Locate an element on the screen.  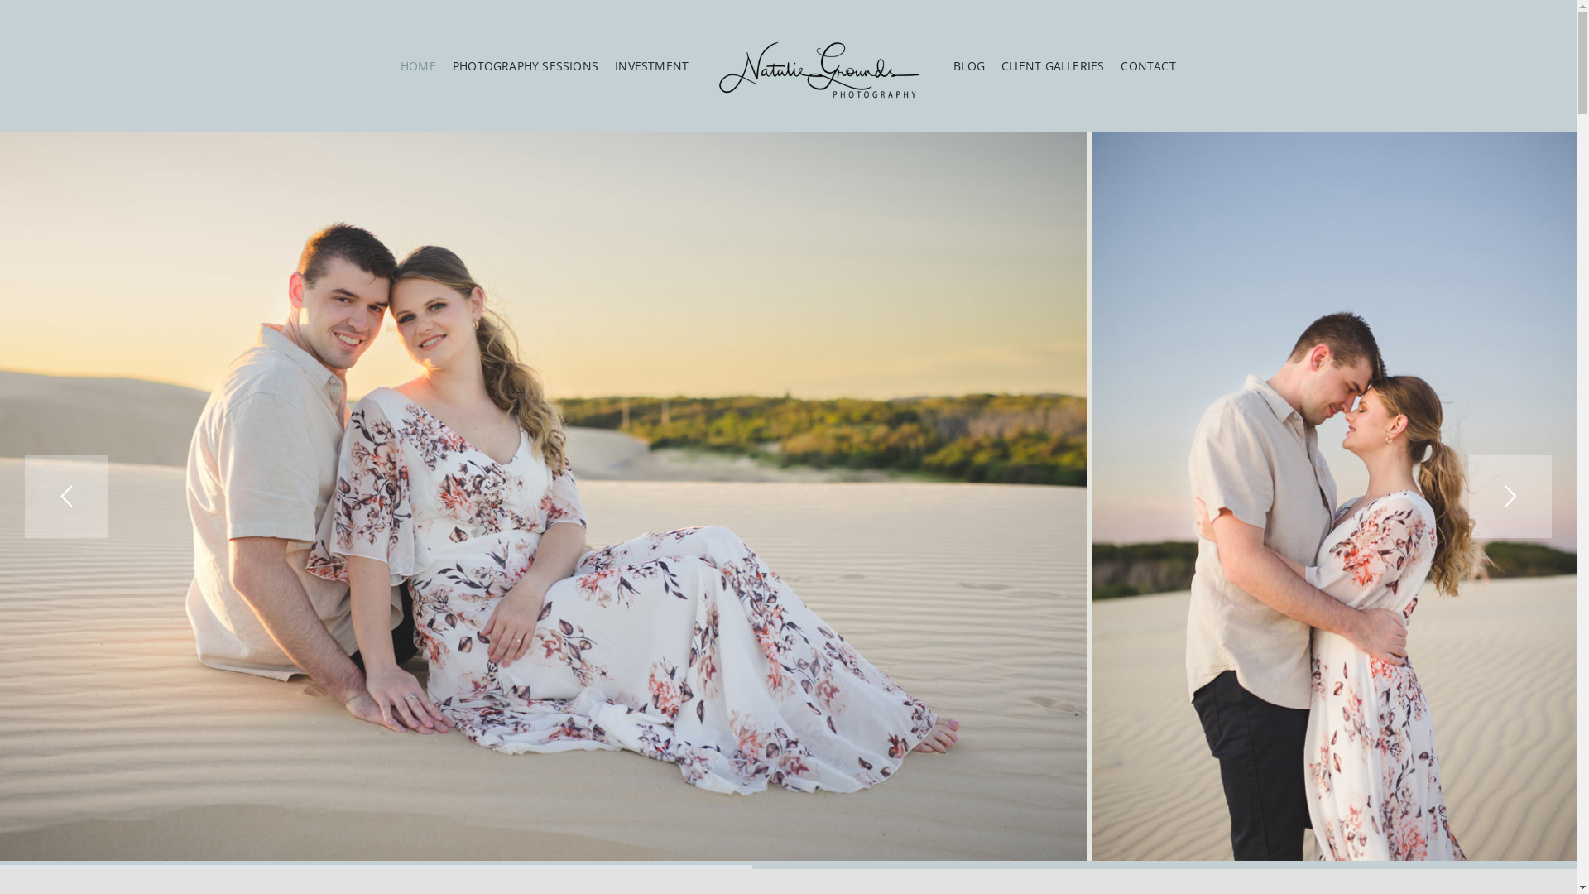
HOME is located at coordinates (419, 62).